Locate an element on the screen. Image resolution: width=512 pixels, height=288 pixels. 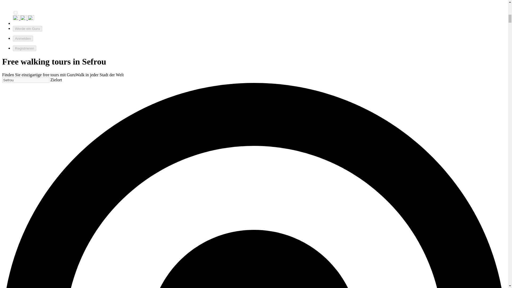
Werde ein Guru is located at coordinates (27, 29).